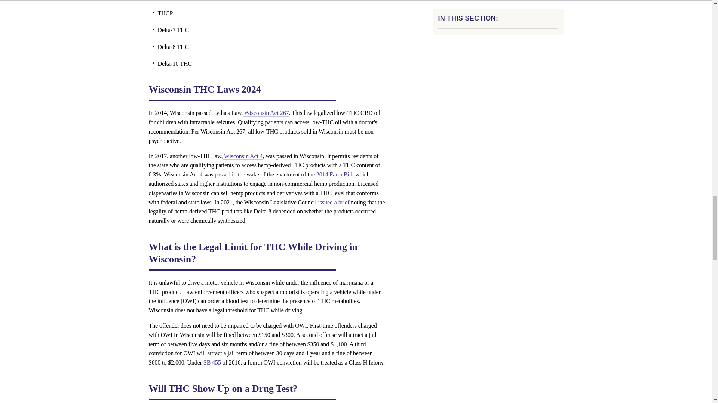 This screenshot has height=403, width=718. What do you see at coordinates (334, 175) in the screenshot?
I see `2014 Farm Bill` at bounding box center [334, 175].